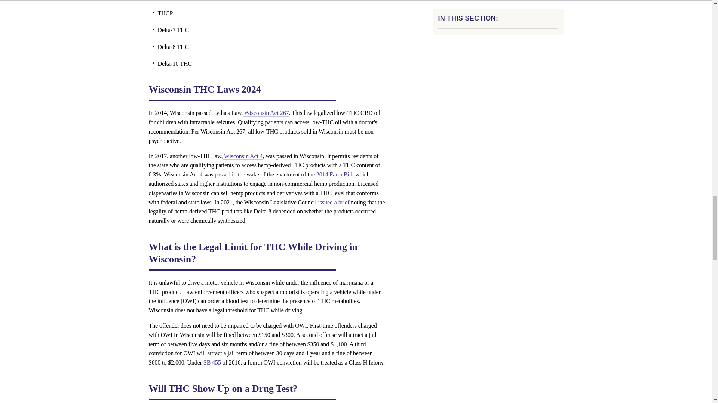 This screenshot has height=403, width=718. What do you see at coordinates (334, 175) in the screenshot?
I see `2014 Farm Bill` at bounding box center [334, 175].